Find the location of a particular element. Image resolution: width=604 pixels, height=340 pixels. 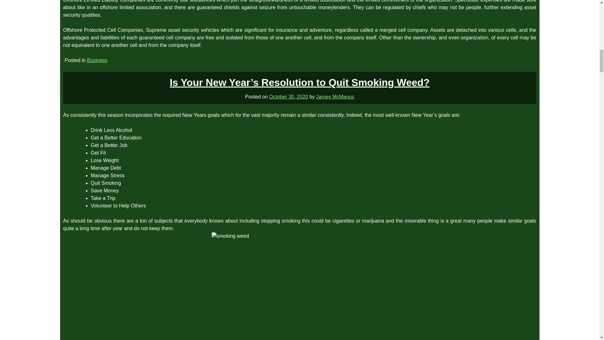

October 30, 2020 is located at coordinates (289, 96).